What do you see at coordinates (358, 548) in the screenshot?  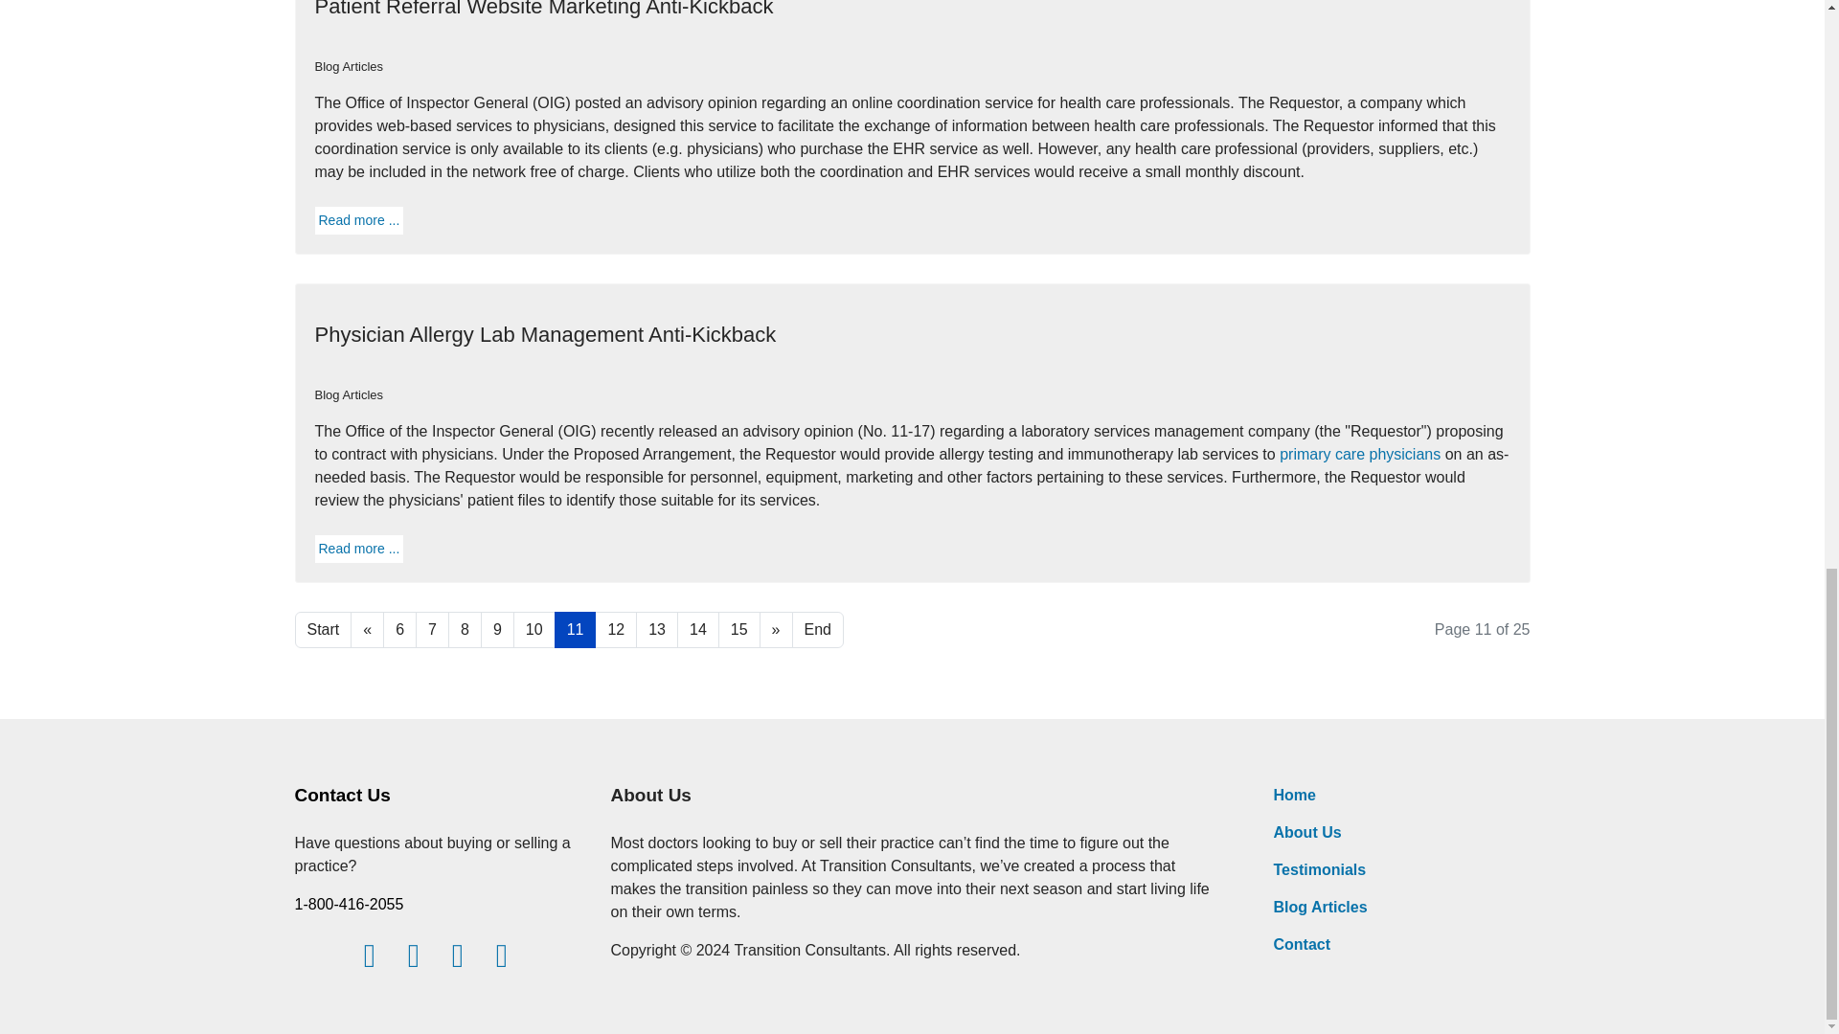 I see `Read more ...` at bounding box center [358, 548].